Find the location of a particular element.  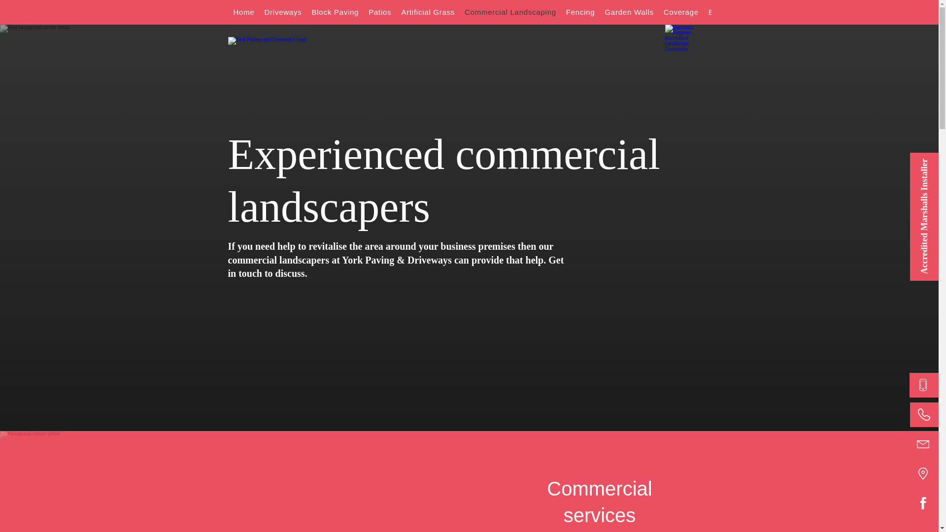

Home is located at coordinates (244, 12).